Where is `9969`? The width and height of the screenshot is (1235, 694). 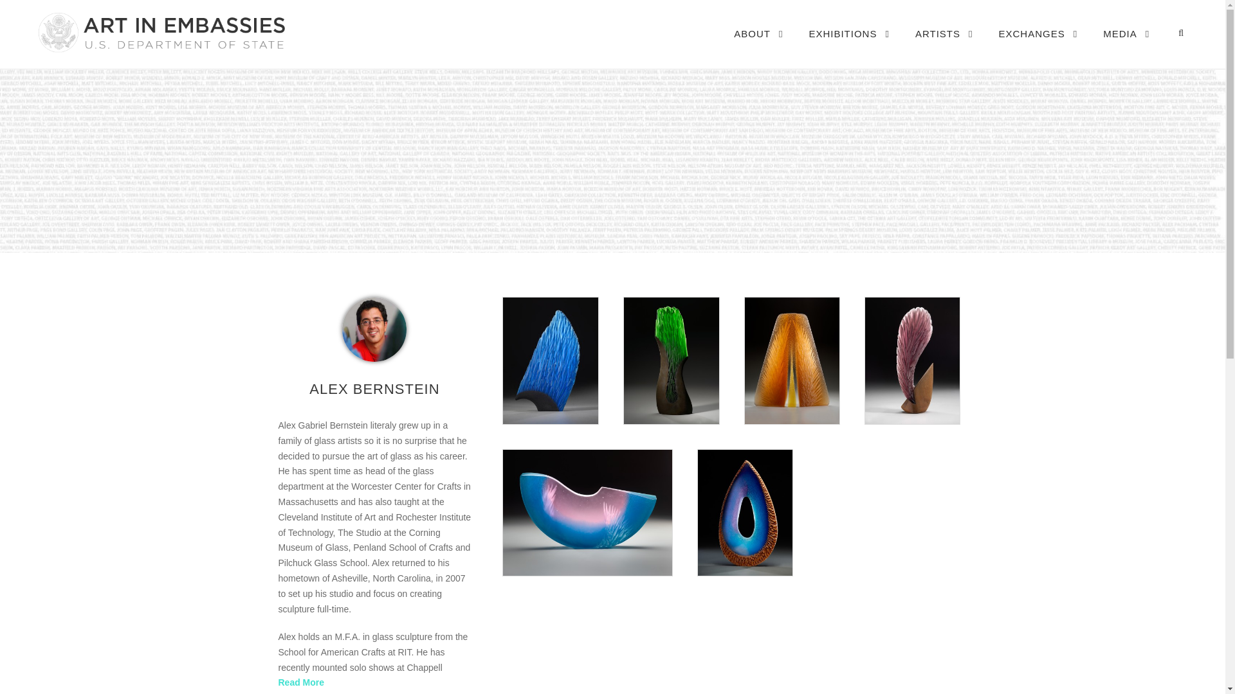
9969 is located at coordinates (374, 329).